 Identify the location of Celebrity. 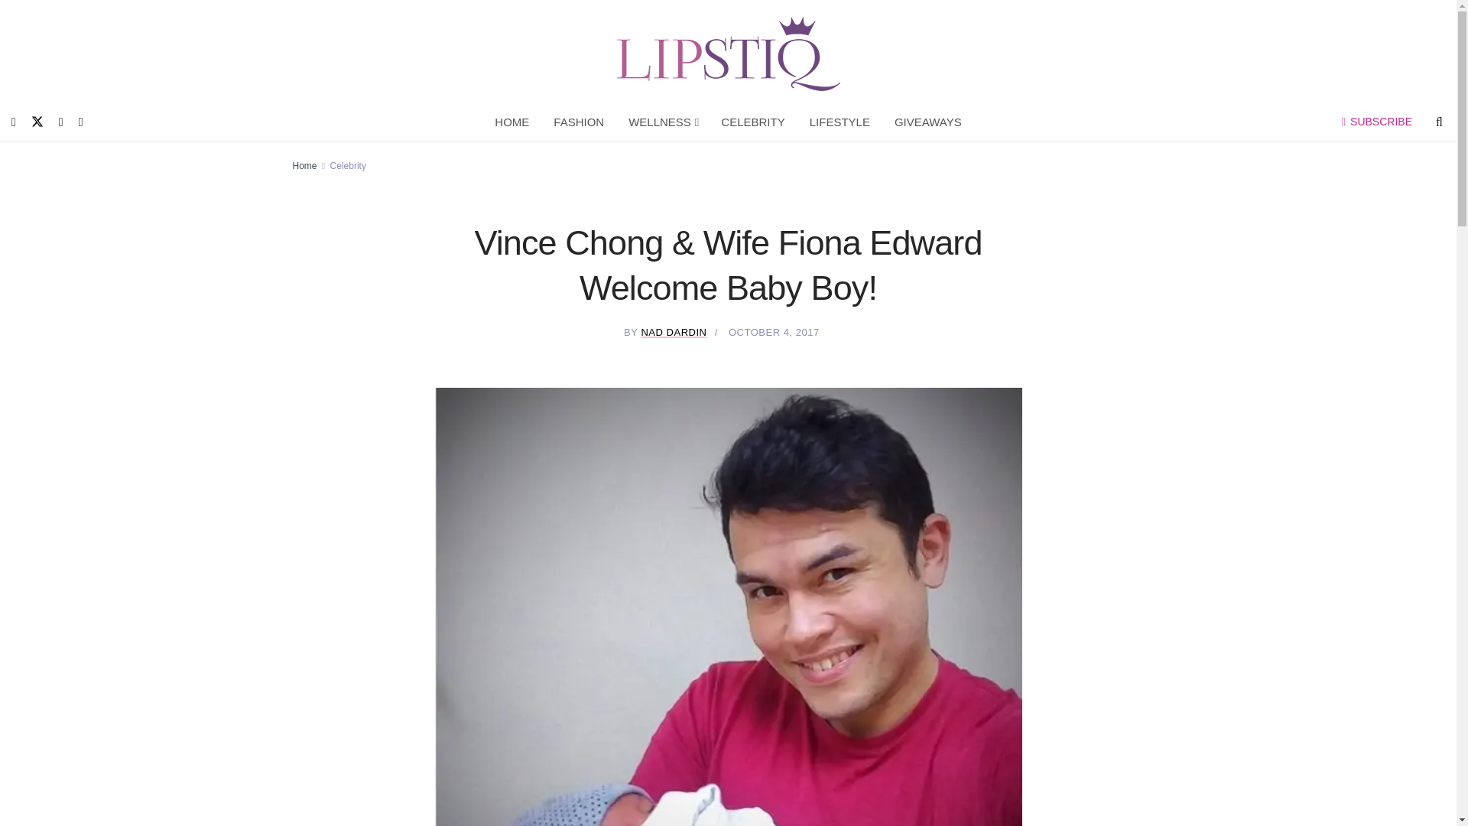
(348, 165).